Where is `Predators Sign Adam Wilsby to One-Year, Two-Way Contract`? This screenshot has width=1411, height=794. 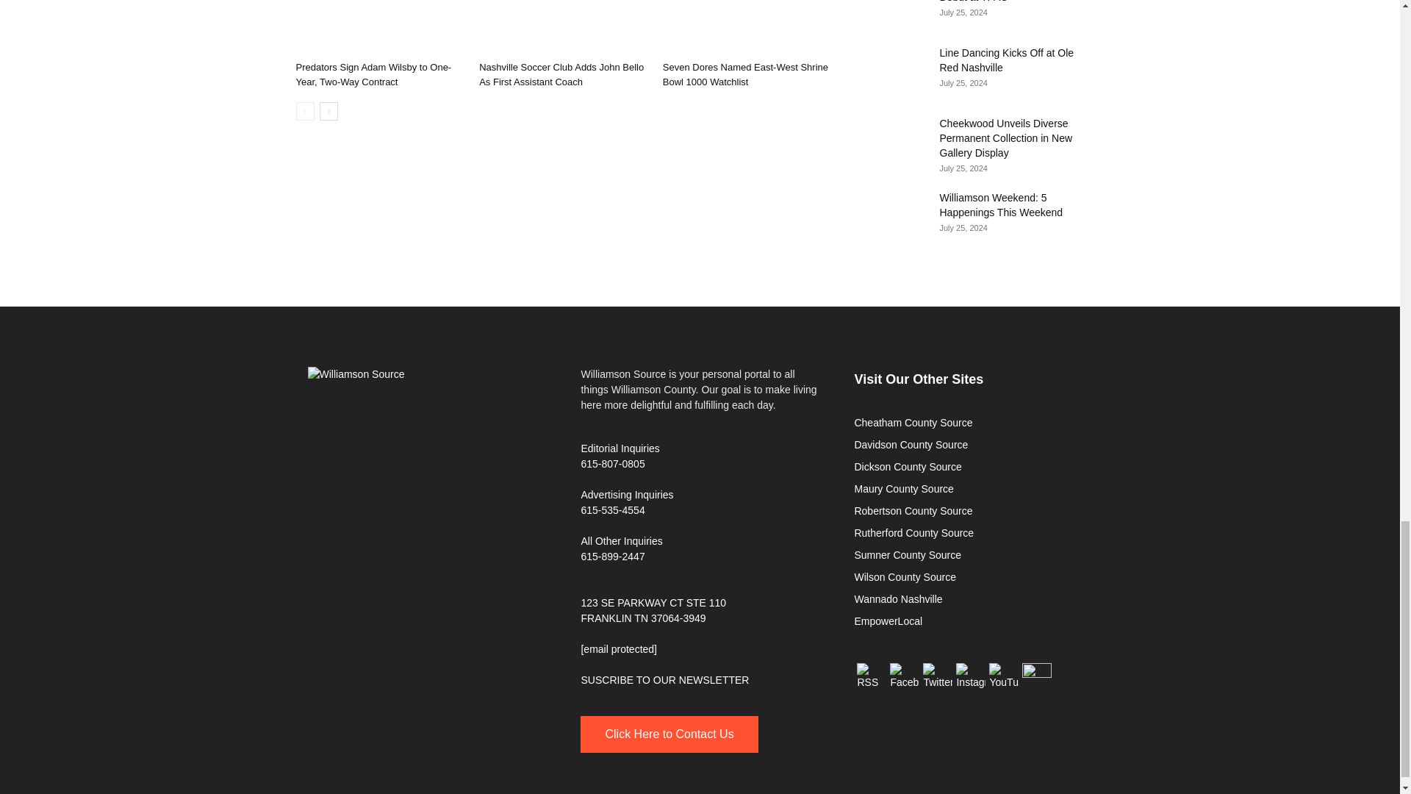 Predators Sign Adam Wilsby to One-Year, Two-Way Contract is located at coordinates (373, 74).